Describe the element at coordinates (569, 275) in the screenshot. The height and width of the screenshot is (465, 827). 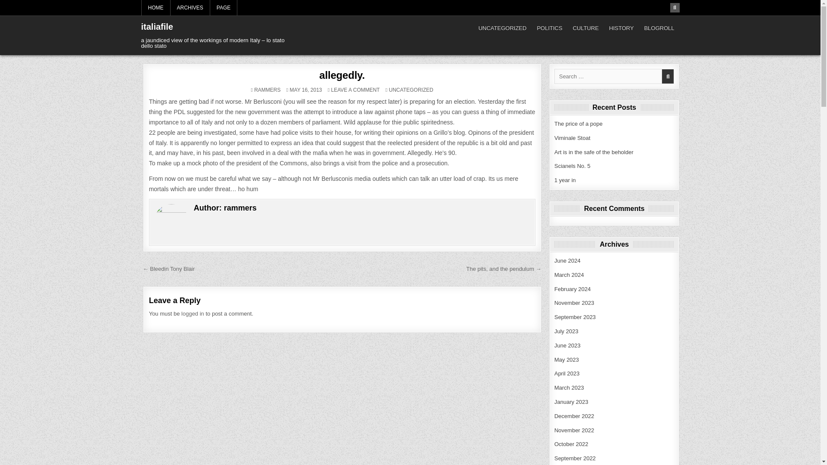
I see `UNCATEGORIZED` at that location.